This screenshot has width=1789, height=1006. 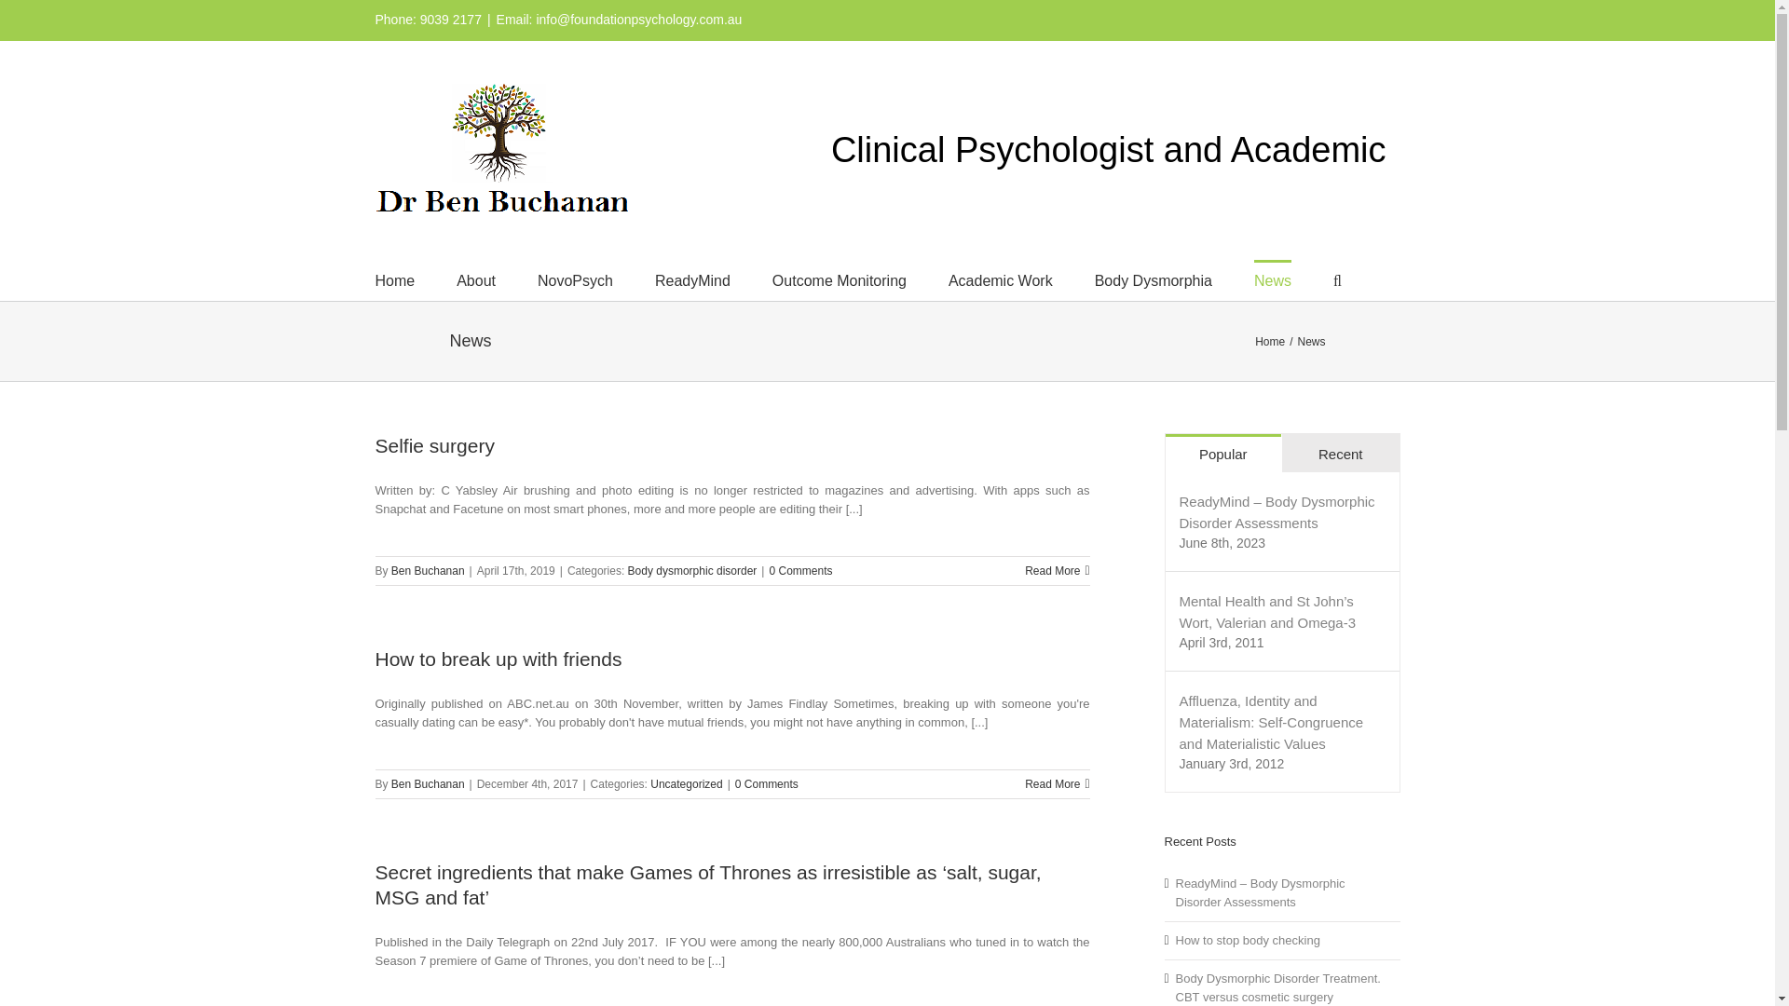 I want to click on About, so click(x=475, y=279).